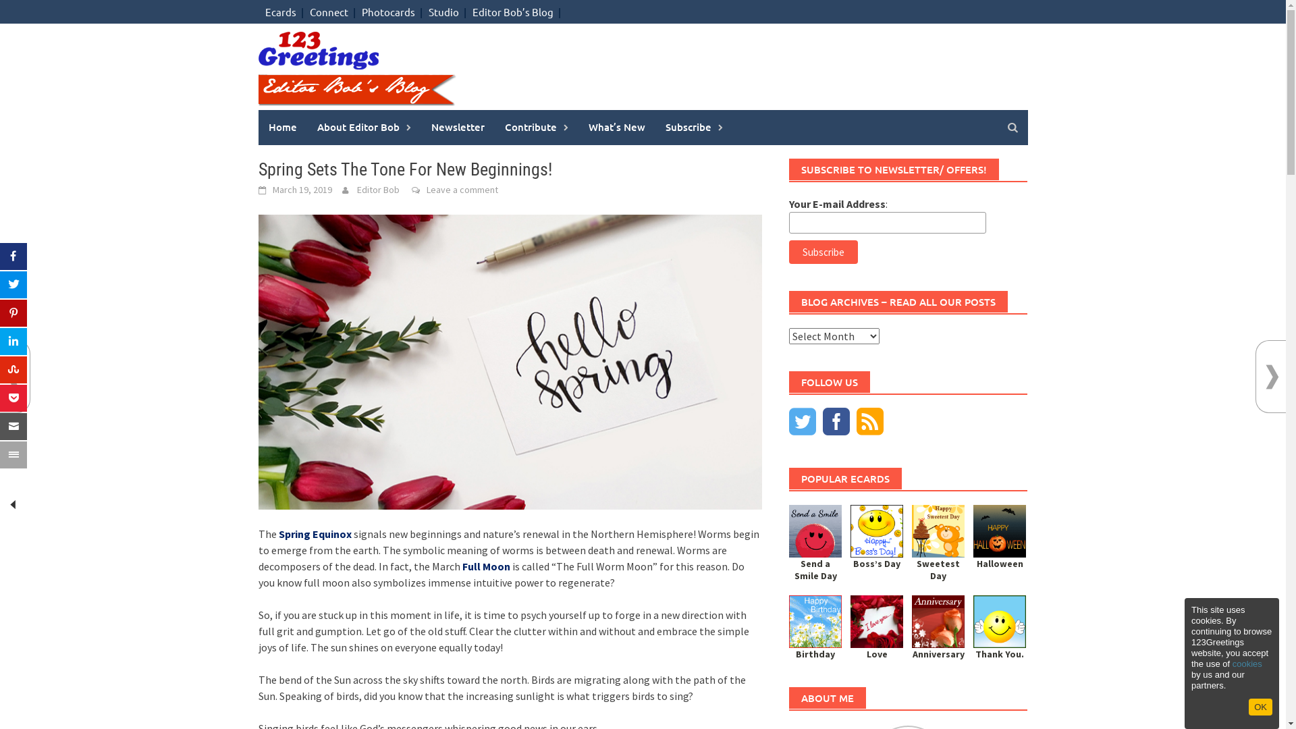  Describe the element at coordinates (938, 531) in the screenshot. I see `Cute Wish On Sweetest Day!` at that location.